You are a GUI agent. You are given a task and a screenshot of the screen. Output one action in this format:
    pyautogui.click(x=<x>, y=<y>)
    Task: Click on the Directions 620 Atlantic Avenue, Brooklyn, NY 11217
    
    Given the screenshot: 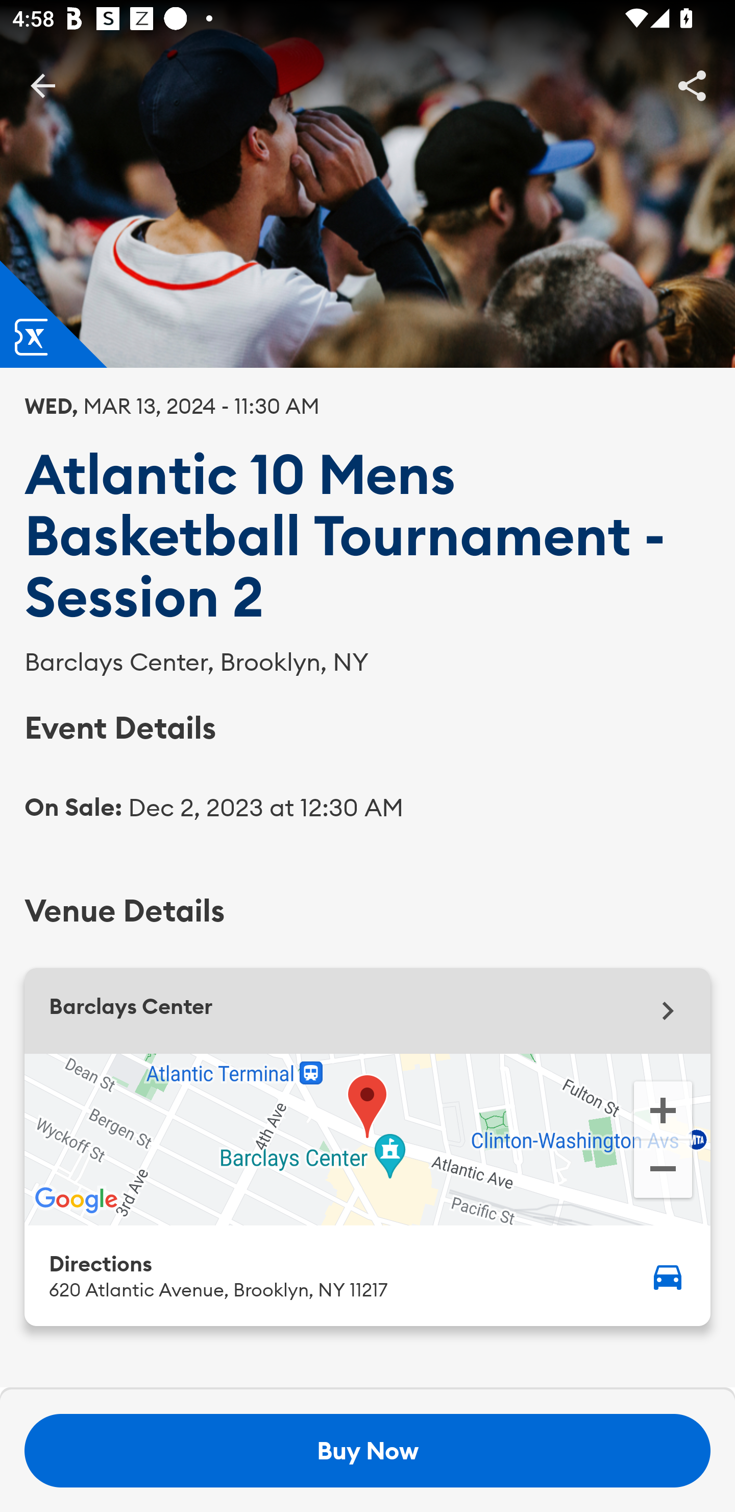 What is the action you would take?
    pyautogui.click(x=367, y=1275)
    